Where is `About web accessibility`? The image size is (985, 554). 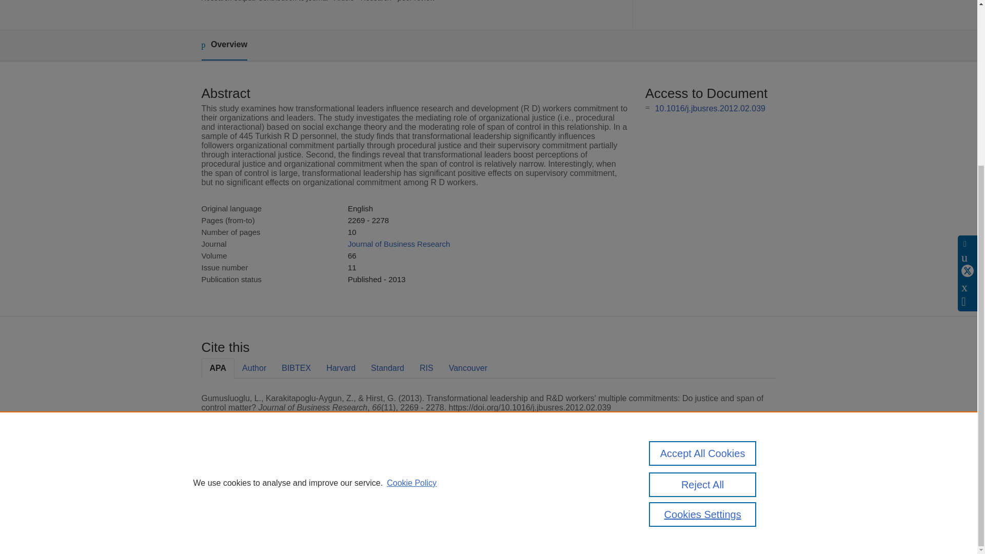
About web accessibility is located at coordinates (682, 501).